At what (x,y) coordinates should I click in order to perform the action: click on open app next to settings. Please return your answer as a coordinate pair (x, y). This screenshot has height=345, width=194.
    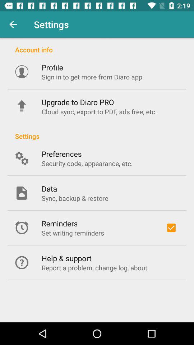
    Looking at the image, I should click on (13, 24).